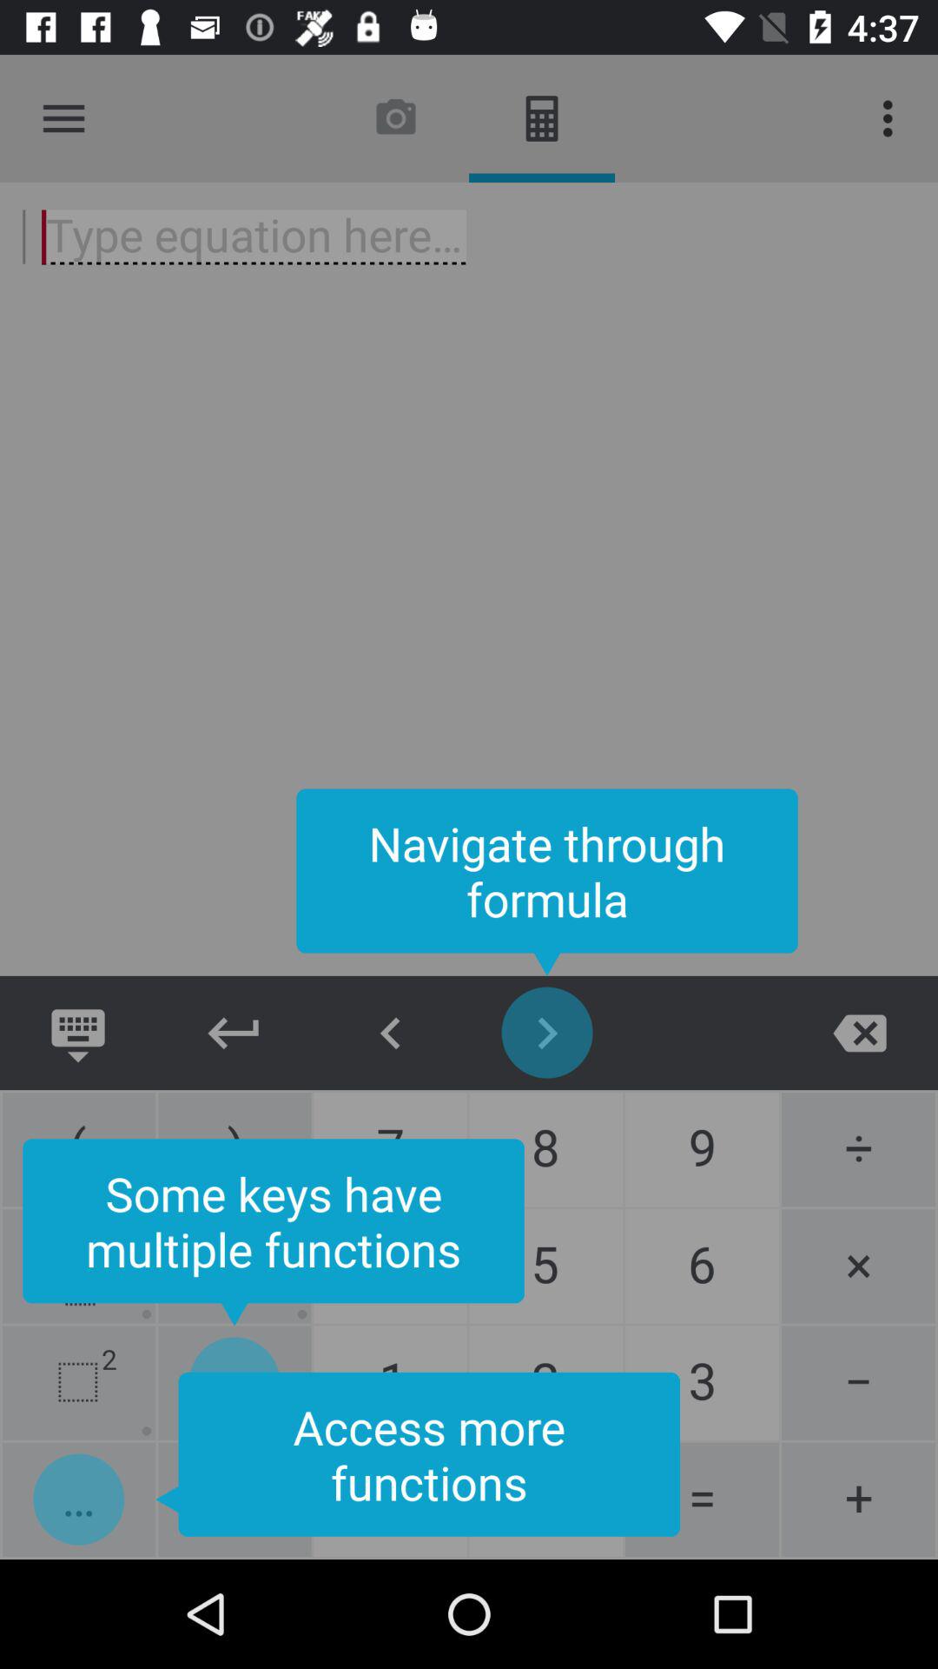 Image resolution: width=938 pixels, height=1669 pixels. What do you see at coordinates (547, 1033) in the screenshot?
I see `this button is use to navigate through formula` at bounding box center [547, 1033].